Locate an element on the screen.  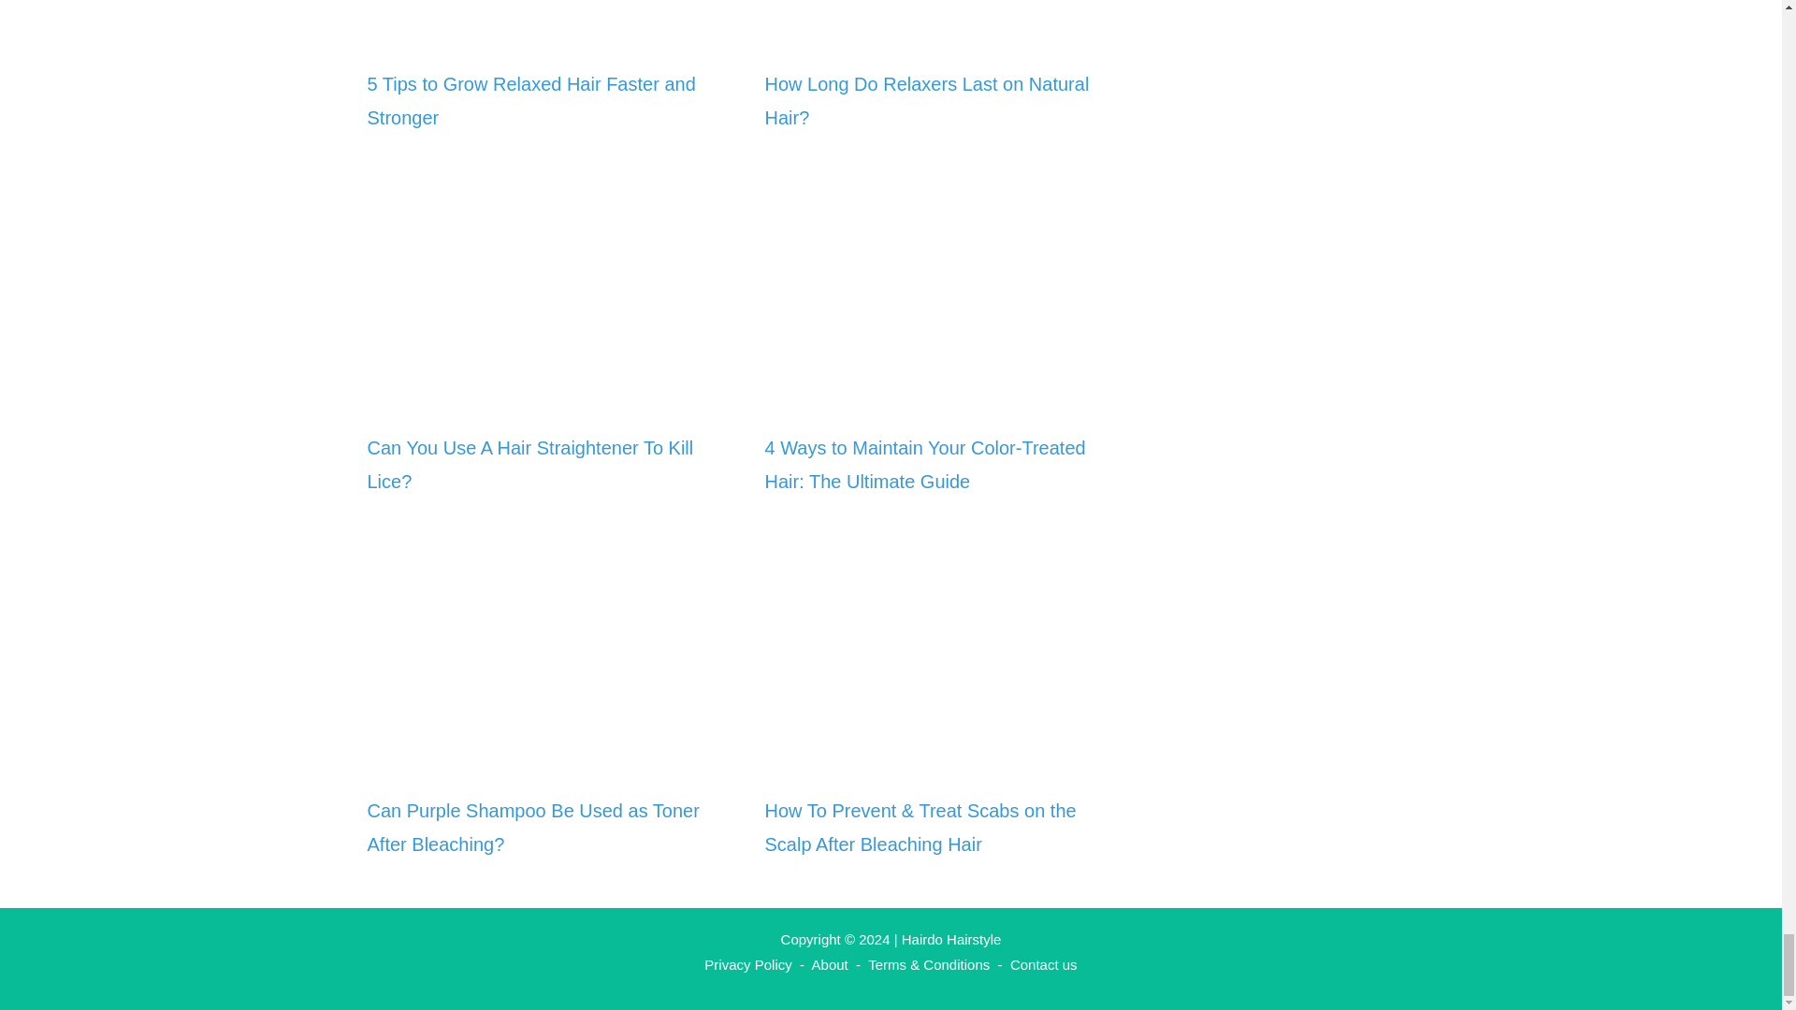
Privacy Policy is located at coordinates (747, 964).